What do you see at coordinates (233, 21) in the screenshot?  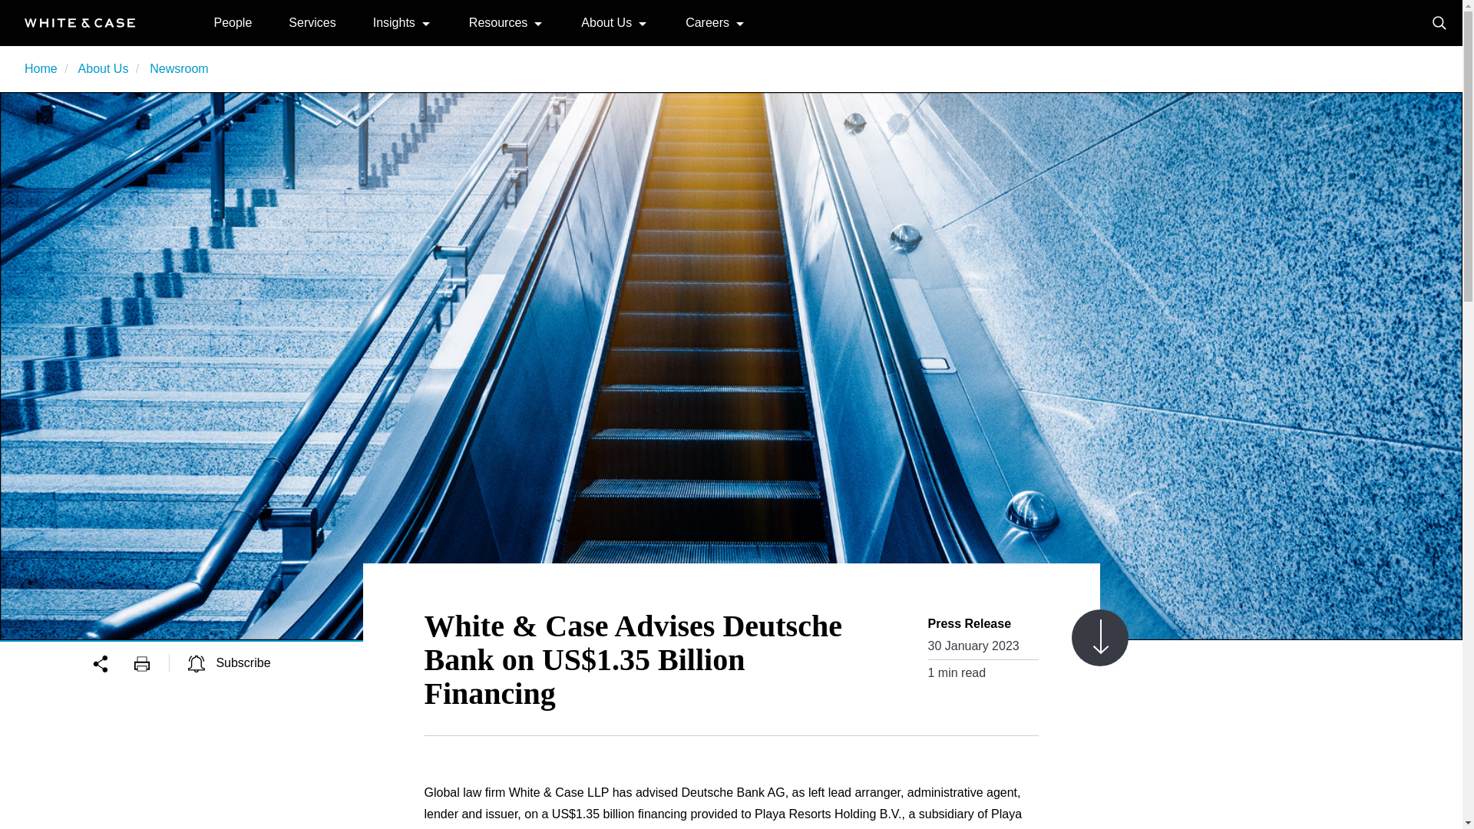 I see `People` at bounding box center [233, 21].